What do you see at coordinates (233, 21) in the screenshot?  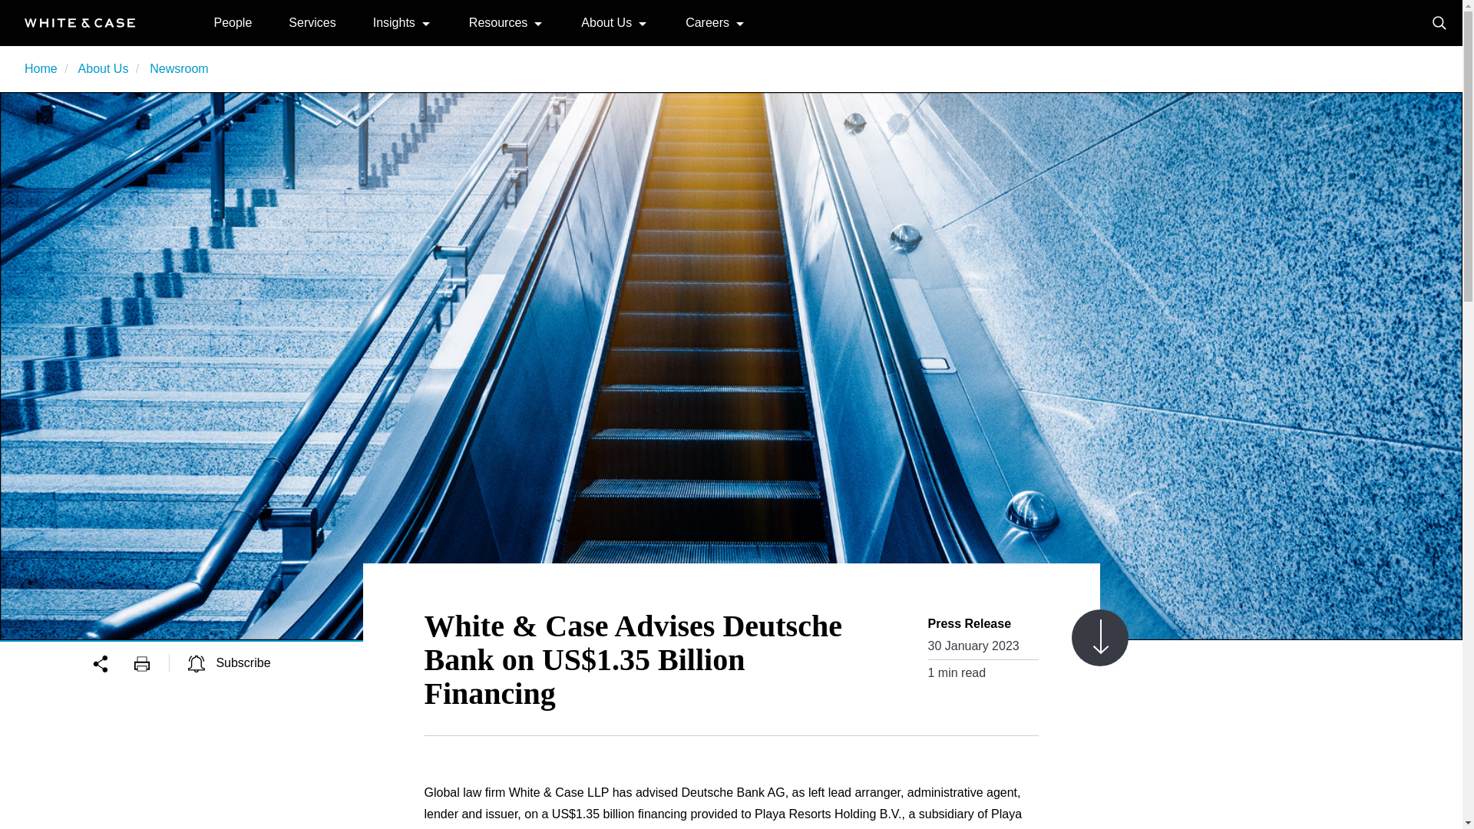 I see `People` at bounding box center [233, 21].